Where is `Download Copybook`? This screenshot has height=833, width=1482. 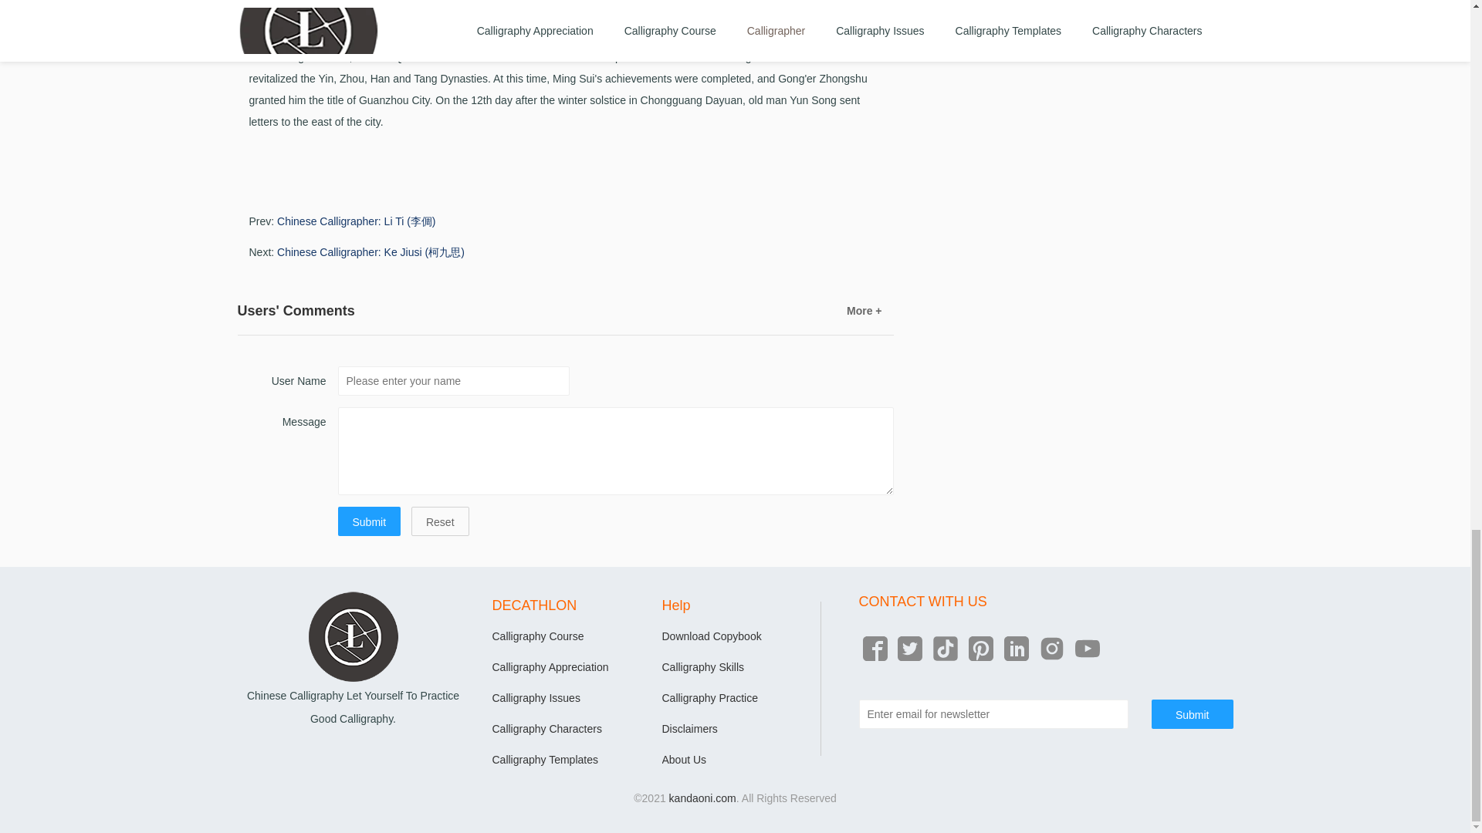
Download Copybook is located at coordinates (712, 636).